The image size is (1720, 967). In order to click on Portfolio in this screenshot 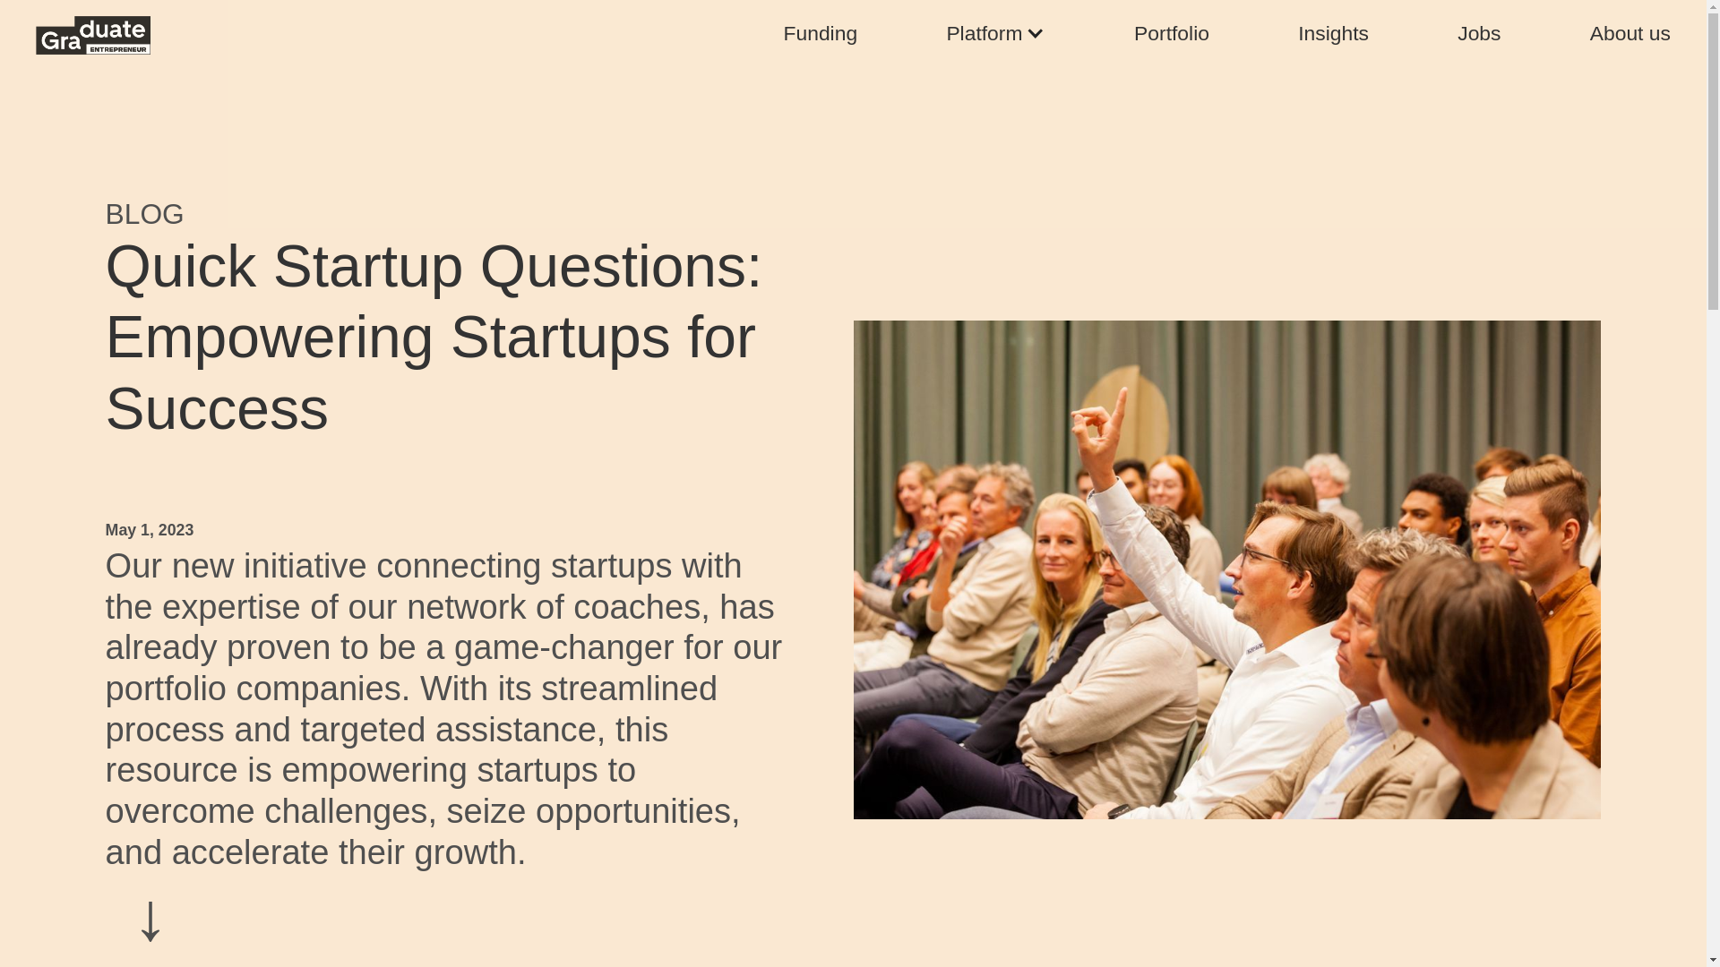, I will do `click(1171, 36)`.